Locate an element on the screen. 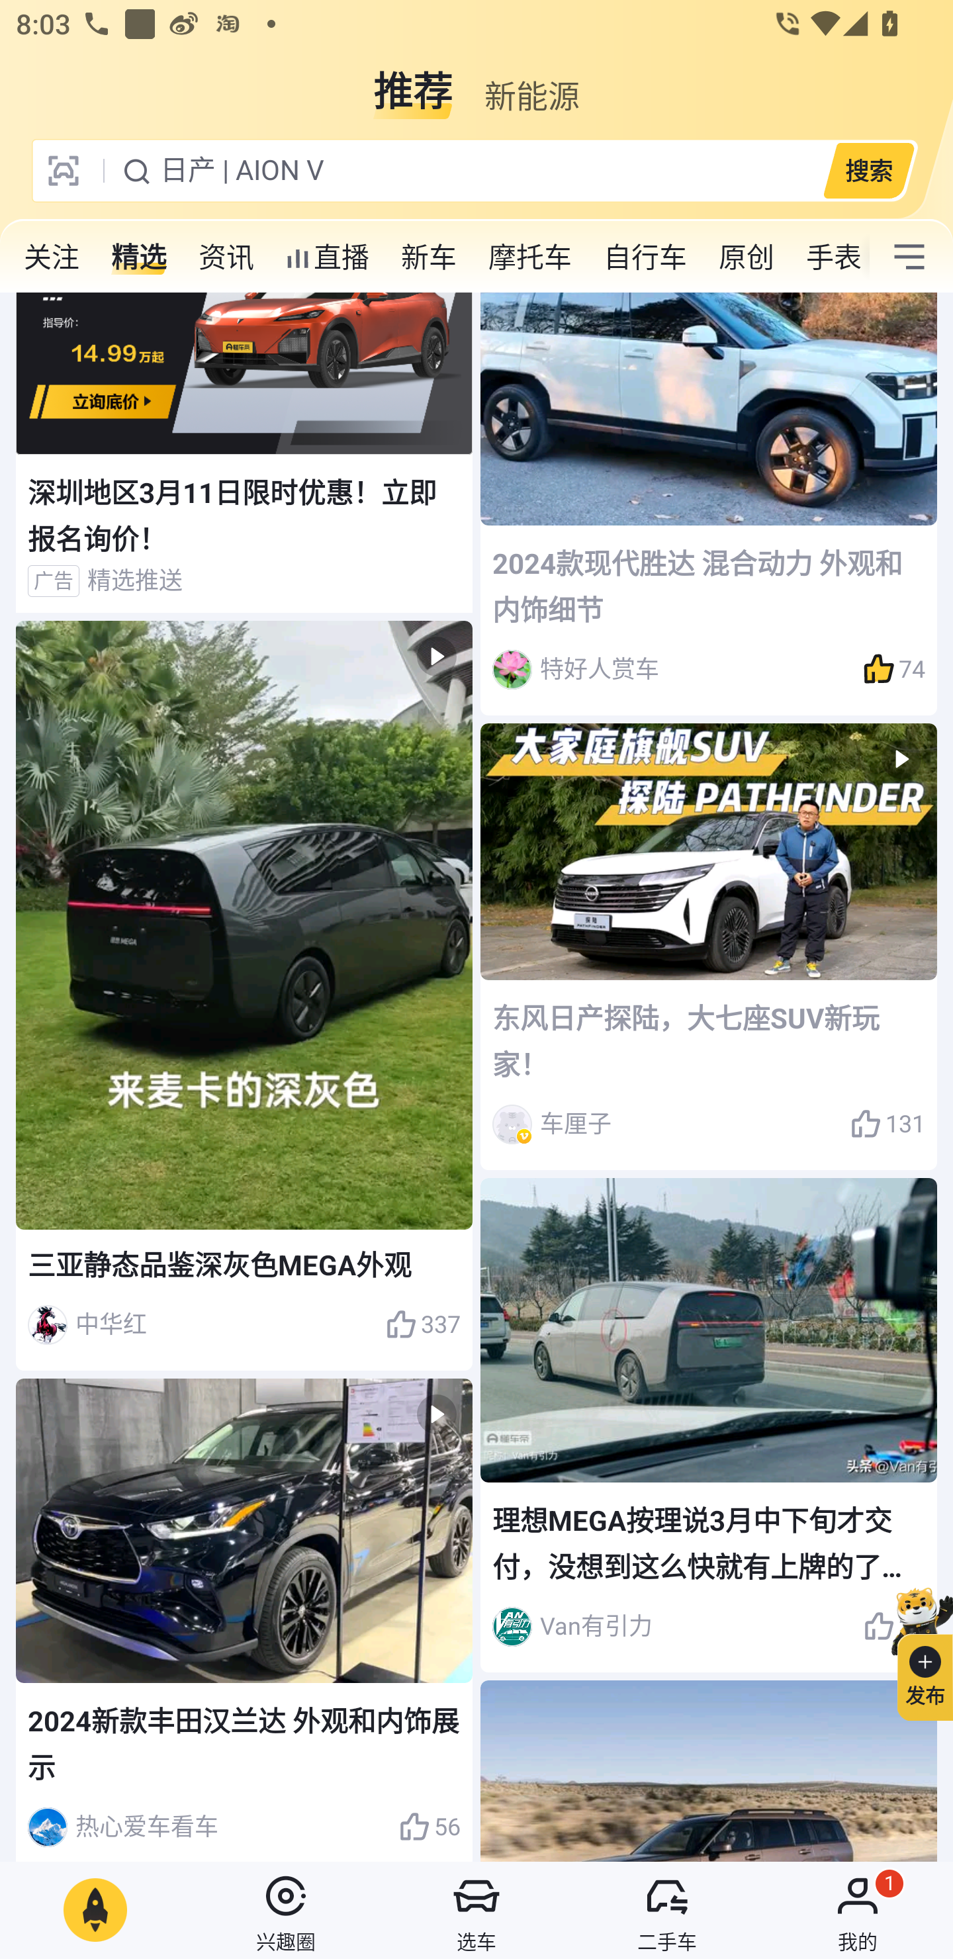  原创 is located at coordinates (747, 257).